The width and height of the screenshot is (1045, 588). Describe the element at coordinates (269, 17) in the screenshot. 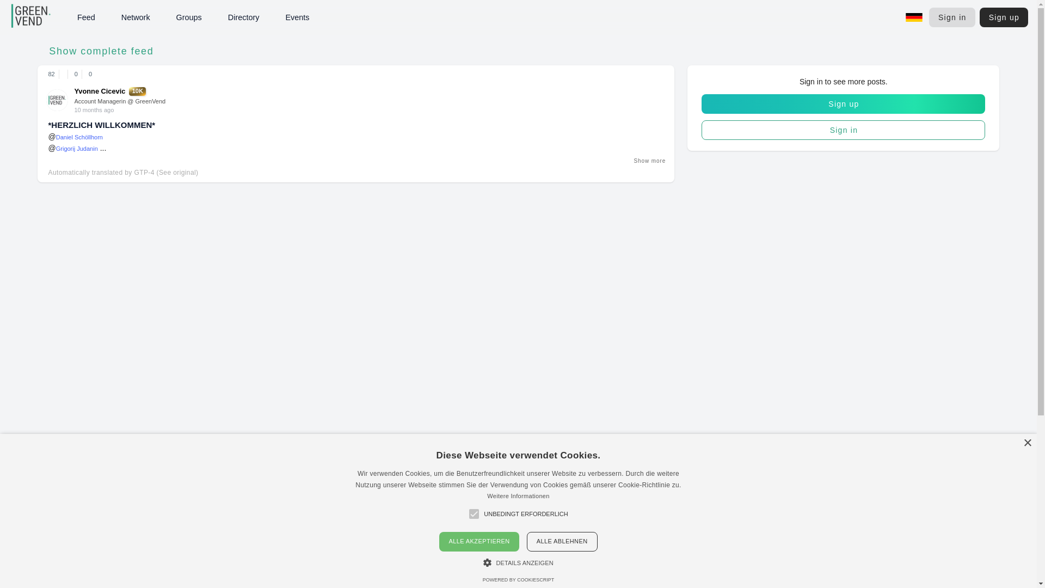

I see `Directory` at that location.